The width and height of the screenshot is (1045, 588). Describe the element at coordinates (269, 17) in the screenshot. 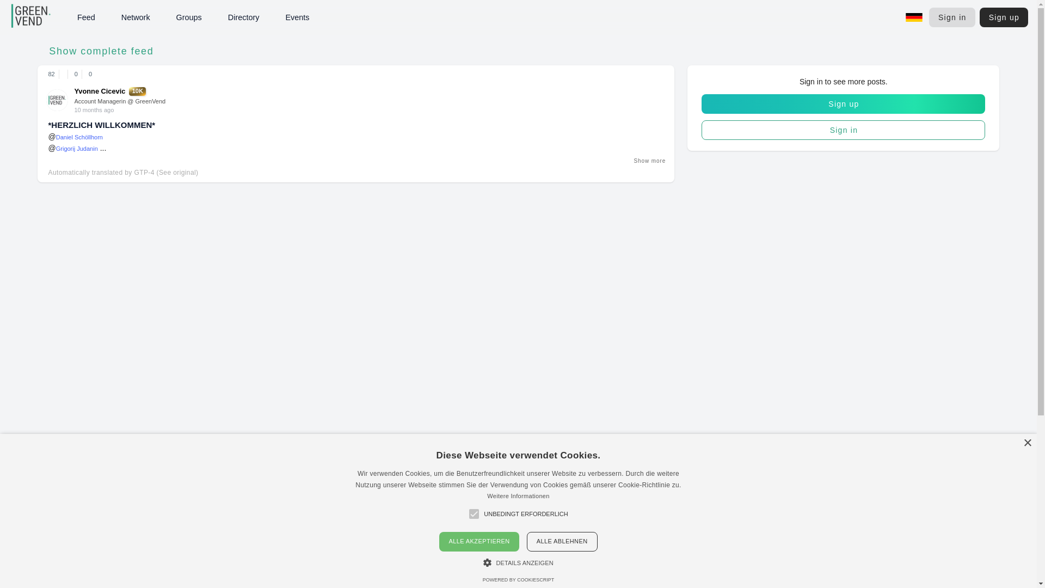

I see `Directory` at that location.